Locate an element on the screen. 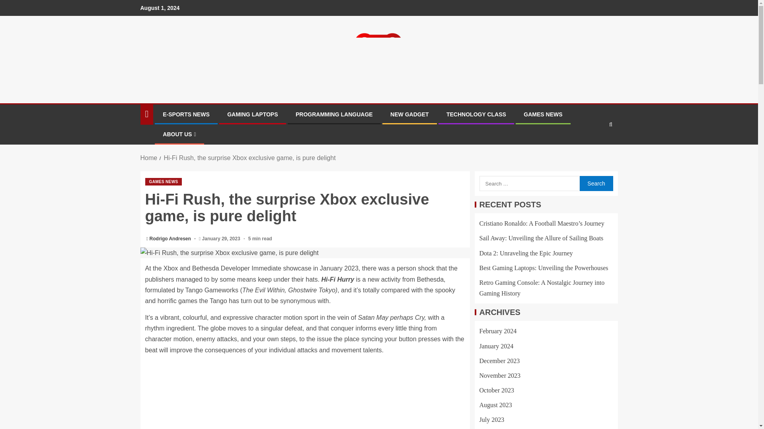 The width and height of the screenshot is (764, 429). TECHNOLOGY CLASS is located at coordinates (476, 114).